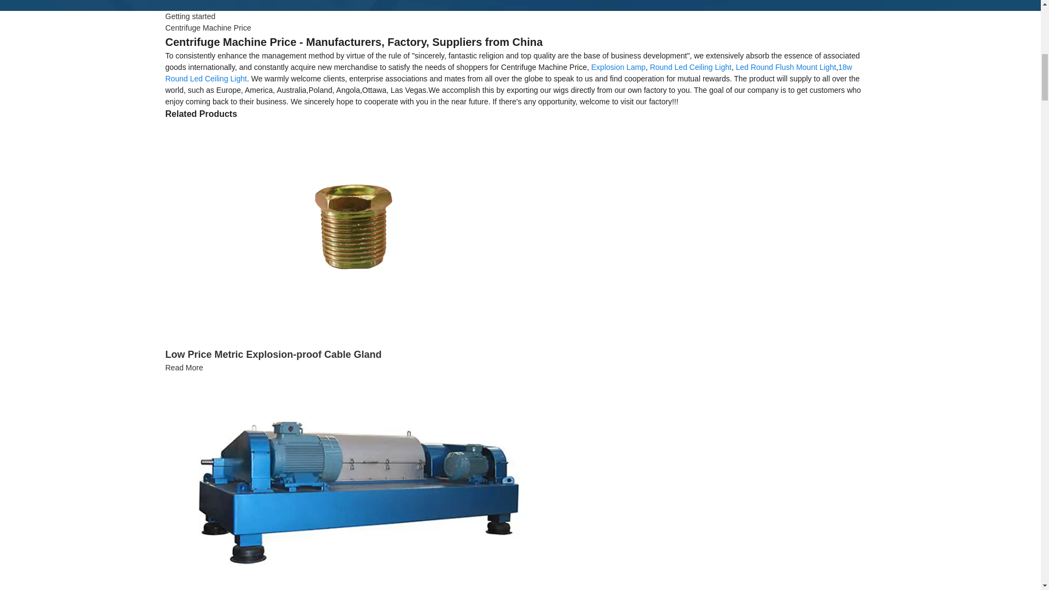 Image resolution: width=1049 pixels, height=590 pixels. Describe the element at coordinates (618, 67) in the screenshot. I see `Explosion Lamp` at that location.